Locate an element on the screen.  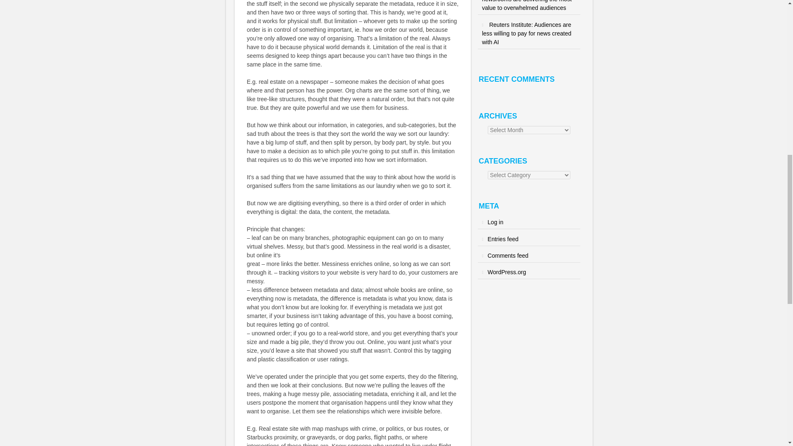
Log in is located at coordinates (496, 222).